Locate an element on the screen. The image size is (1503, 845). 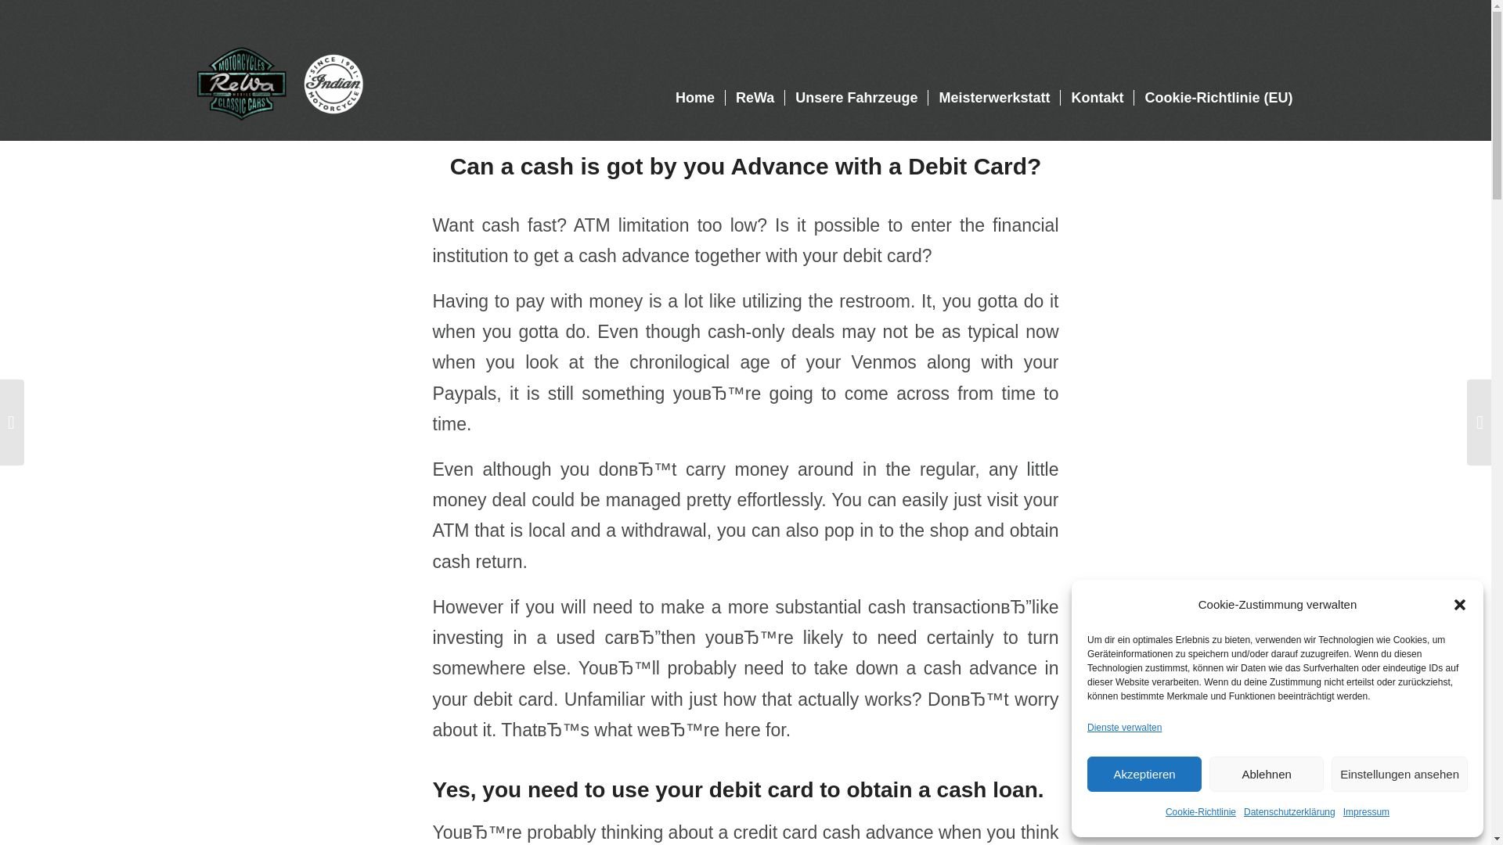
Cookie-Richtlinie is located at coordinates (1201, 812).